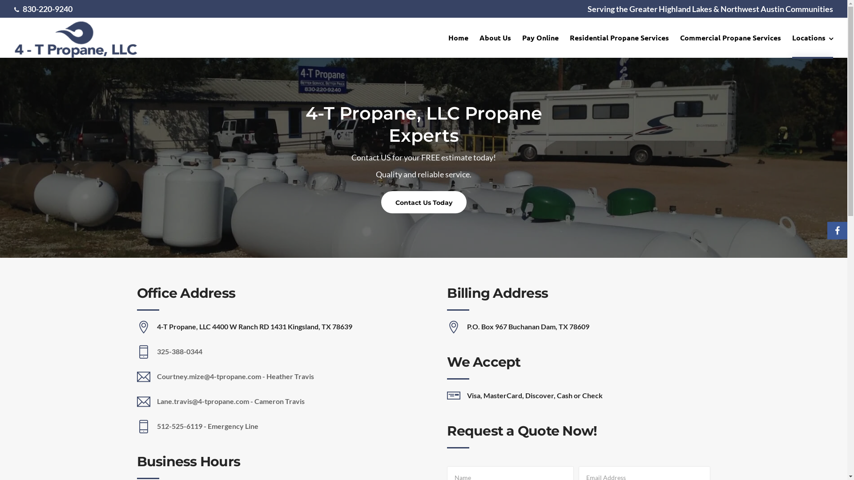 This screenshot has height=480, width=854. I want to click on Courtney.mize@4-tpropane.com - Heather Travis, so click(235, 376).